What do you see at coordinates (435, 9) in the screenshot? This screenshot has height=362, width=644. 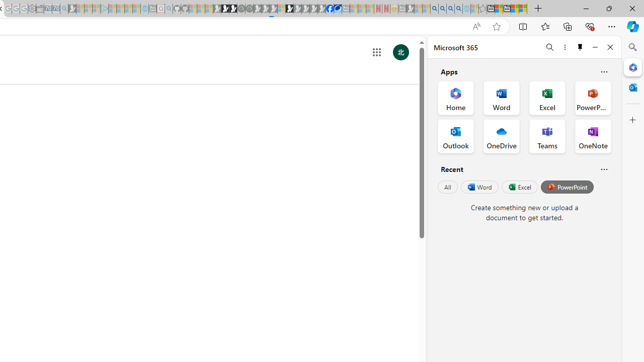 I see `Bing AI - Search` at bounding box center [435, 9].